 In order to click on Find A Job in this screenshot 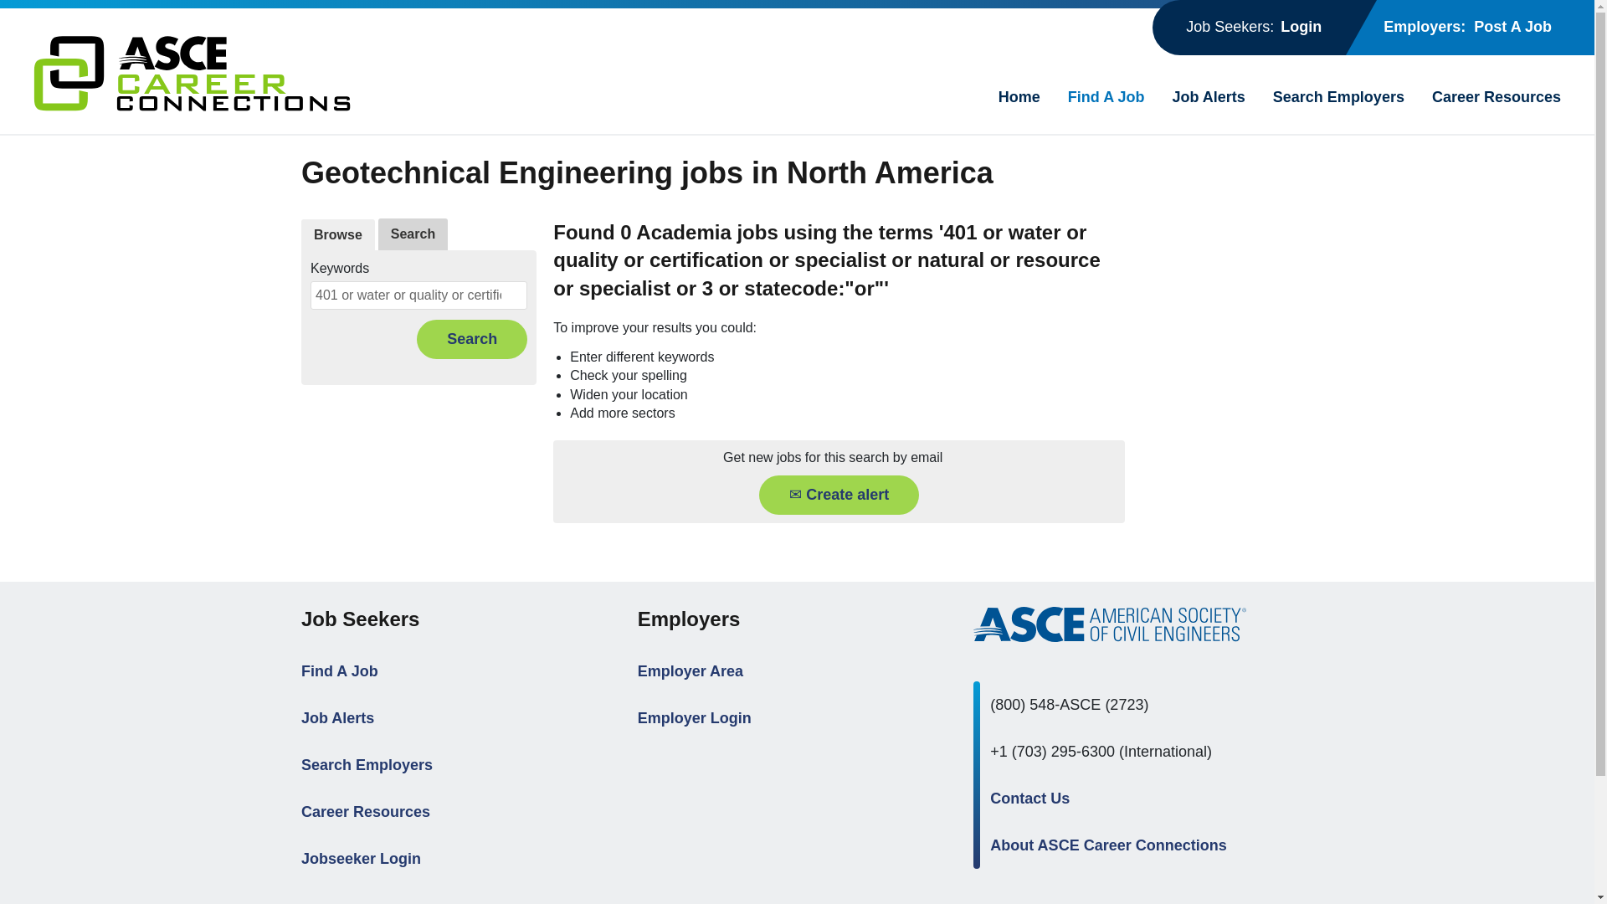, I will do `click(1106, 97)`.